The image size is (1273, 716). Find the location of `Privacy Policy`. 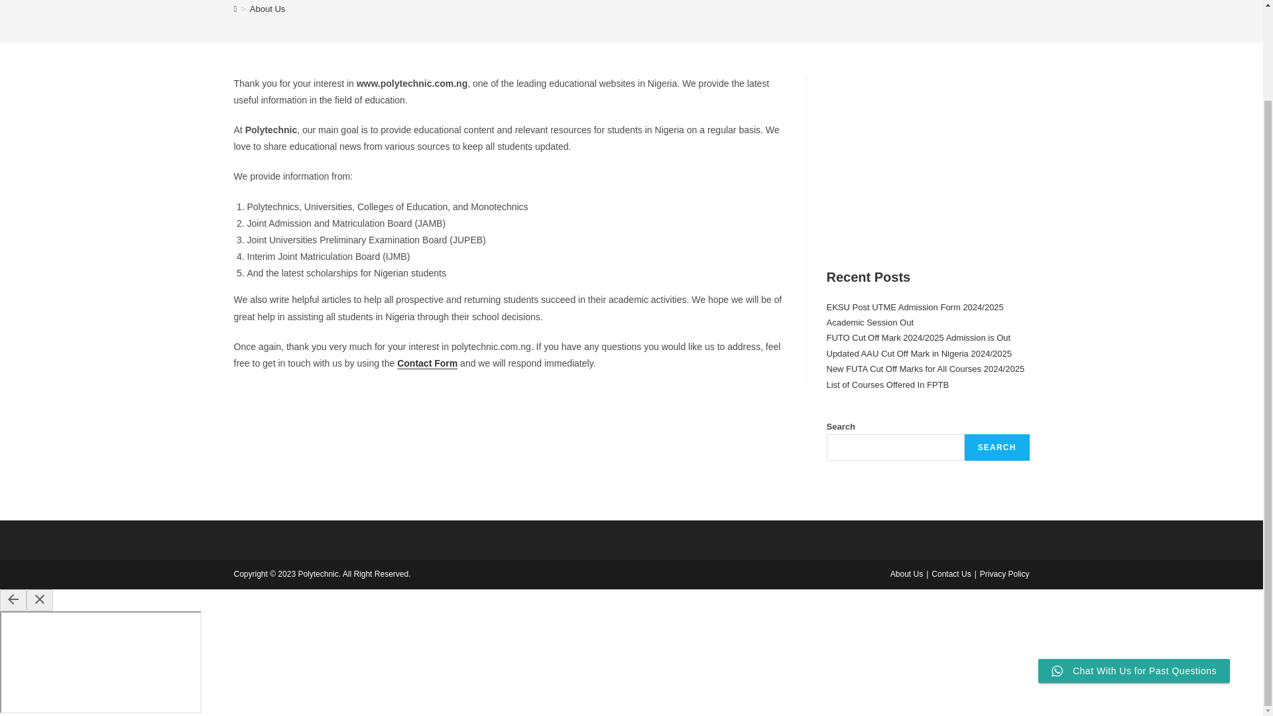

Privacy Policy is located at coordinates (1005, 573).